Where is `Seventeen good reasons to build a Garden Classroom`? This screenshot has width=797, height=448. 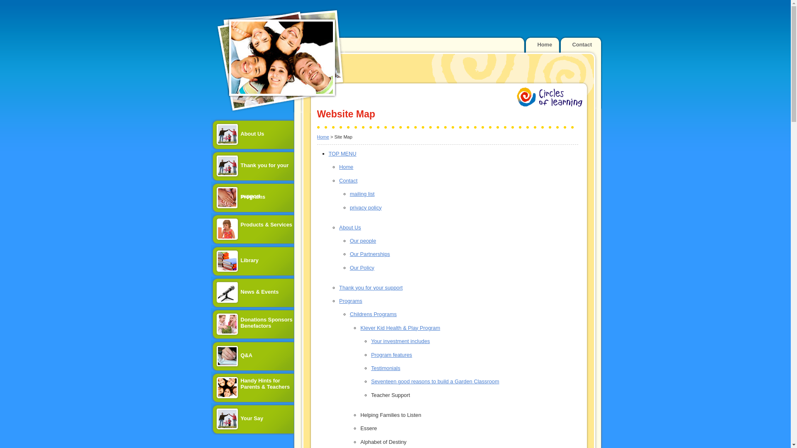 Seventeen good reasons to build a Garden Classroom is located at coordinates (435, 382).